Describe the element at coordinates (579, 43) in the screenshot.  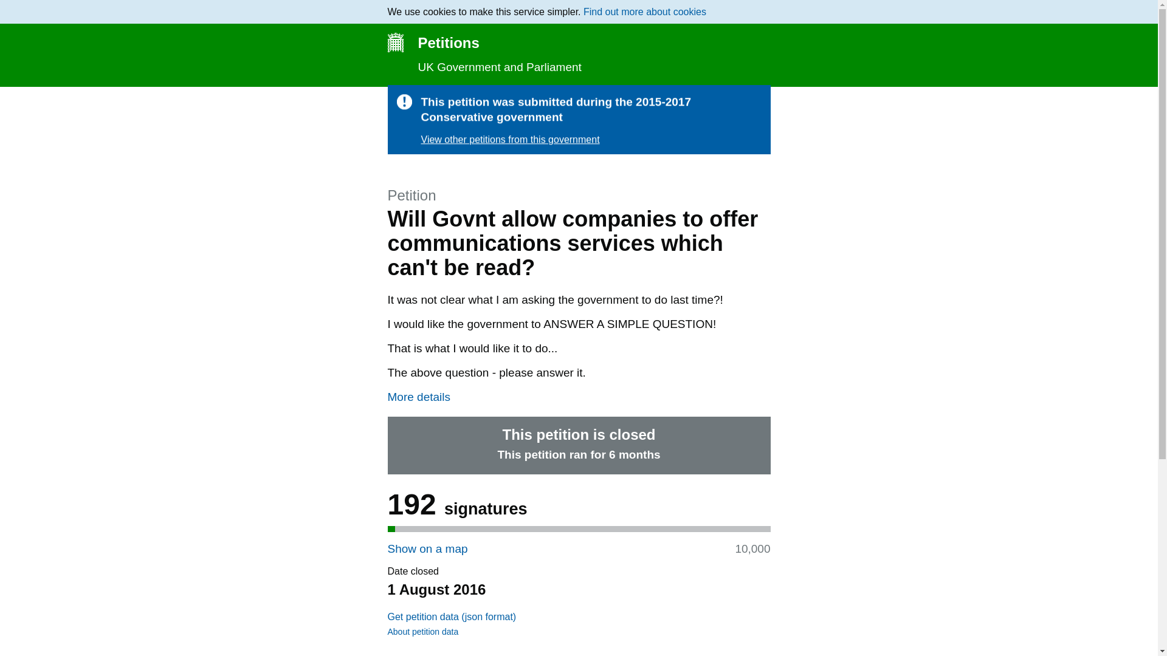
I see `Petitions` at that location.